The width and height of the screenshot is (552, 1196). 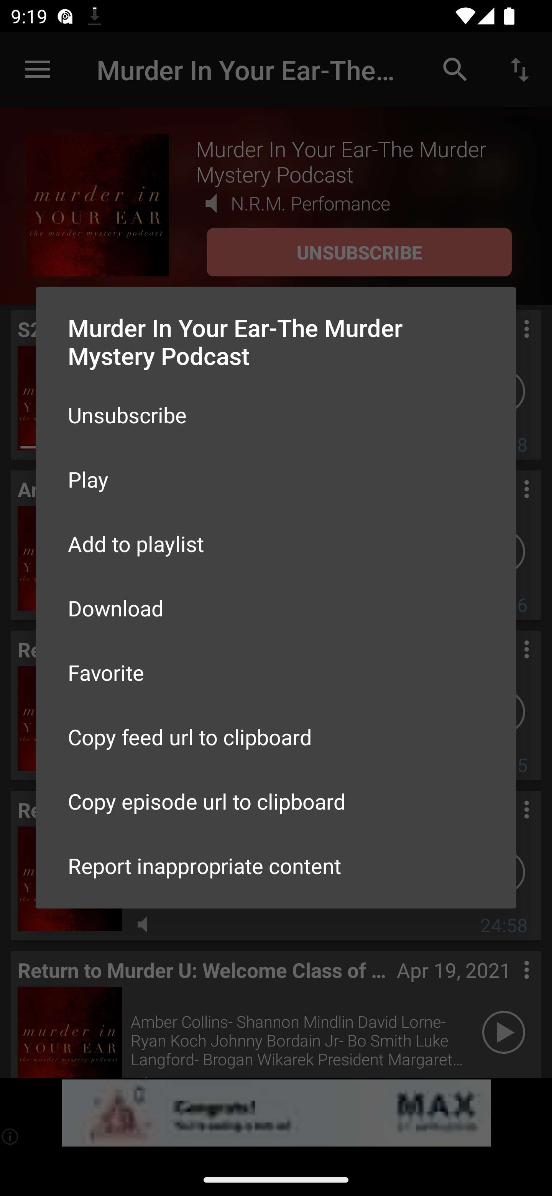 I want to click on Report inappropriate content, so click(x=276, y=866).